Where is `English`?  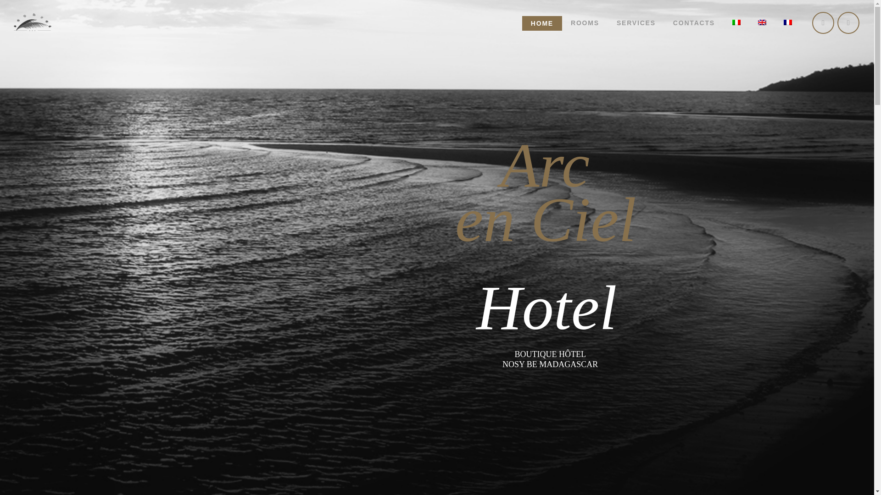 English is located at coordinates (762, 22).